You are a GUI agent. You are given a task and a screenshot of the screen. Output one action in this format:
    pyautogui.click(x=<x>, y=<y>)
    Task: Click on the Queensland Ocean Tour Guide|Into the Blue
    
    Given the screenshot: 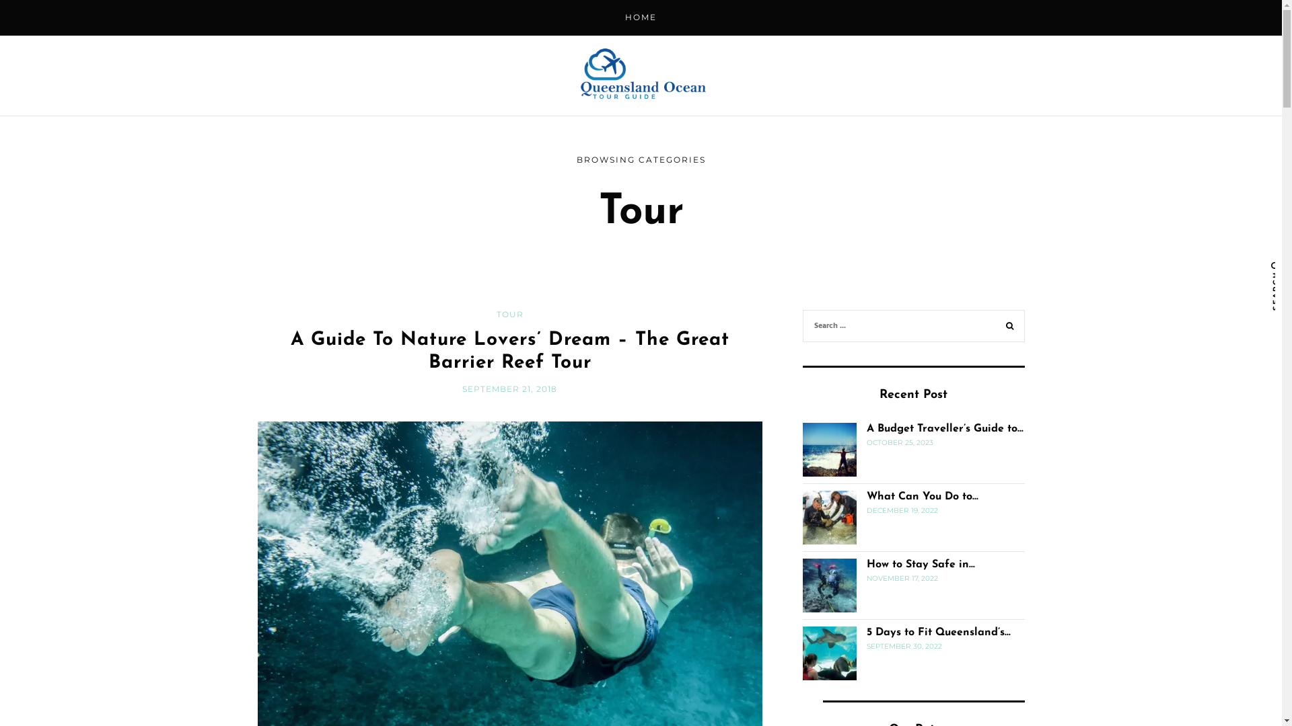 What is the action you would take?
    pyautogui.click(x=641, y=75)
    